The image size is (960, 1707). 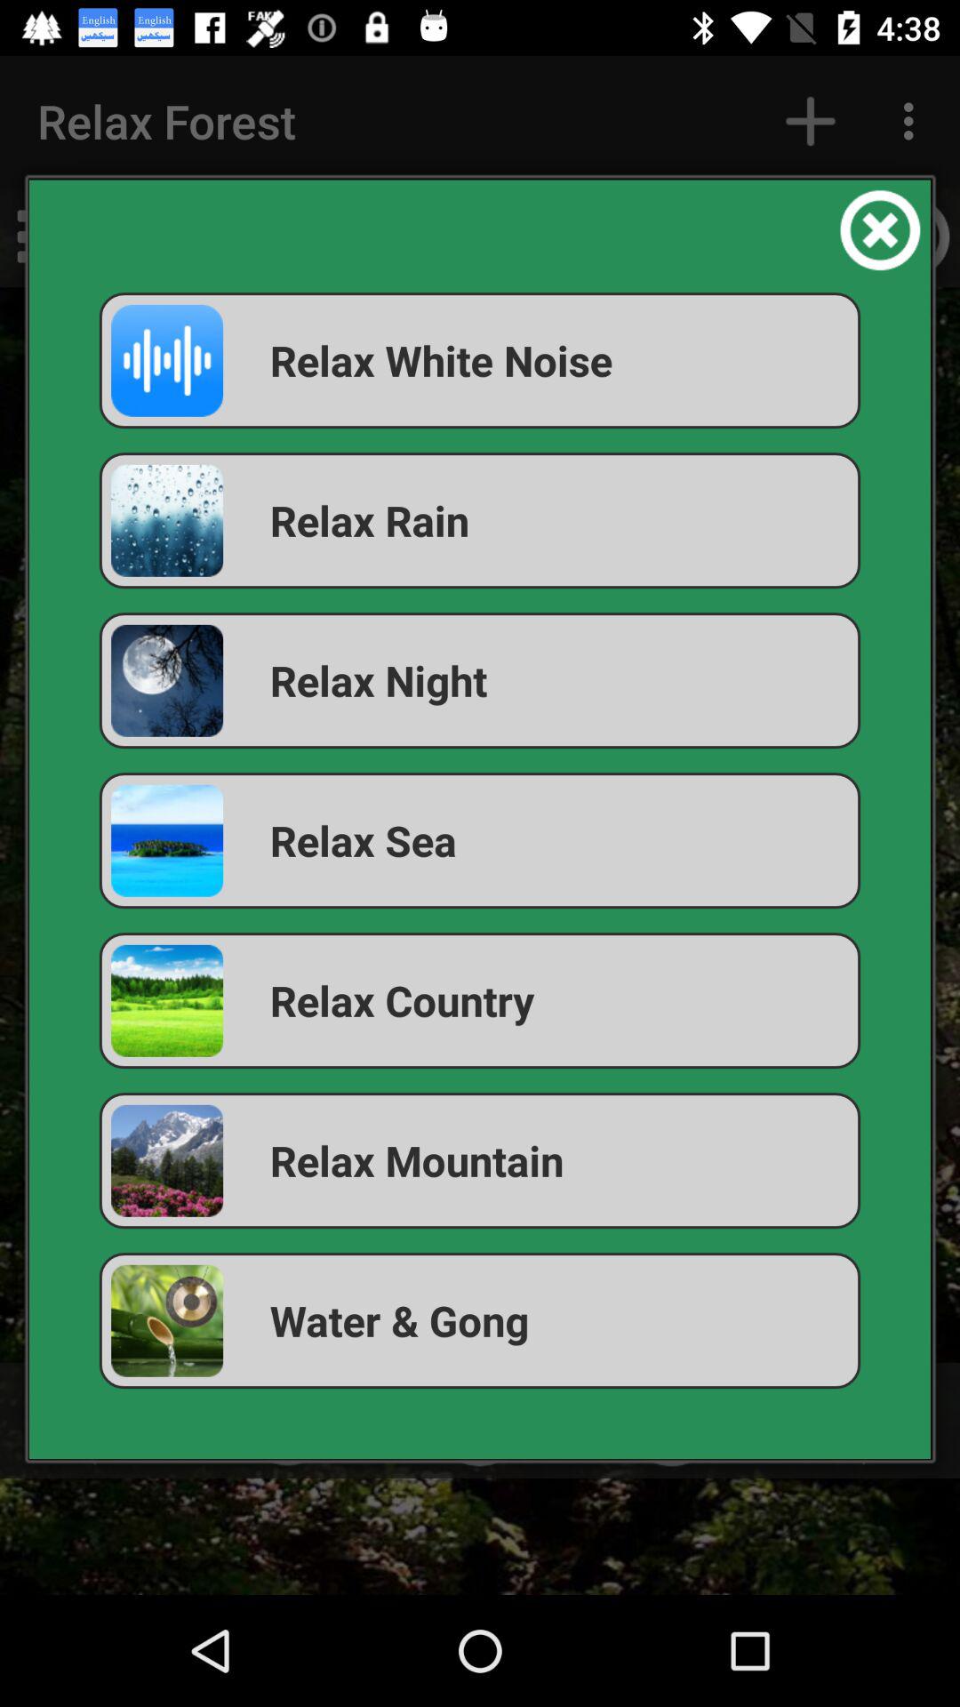 I want to click on flip to relax country icon, so click(x=480, y=1001).